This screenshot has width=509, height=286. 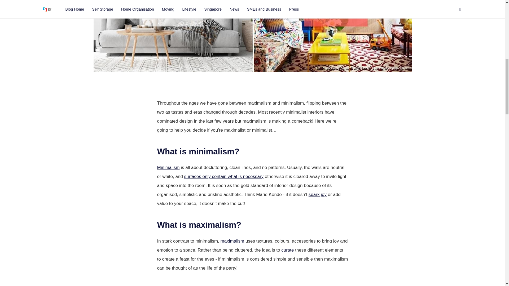 What do you see at coordinates (168, 167) in the screenshot?
I see `Minimalism` at bounding box center [168, 167].